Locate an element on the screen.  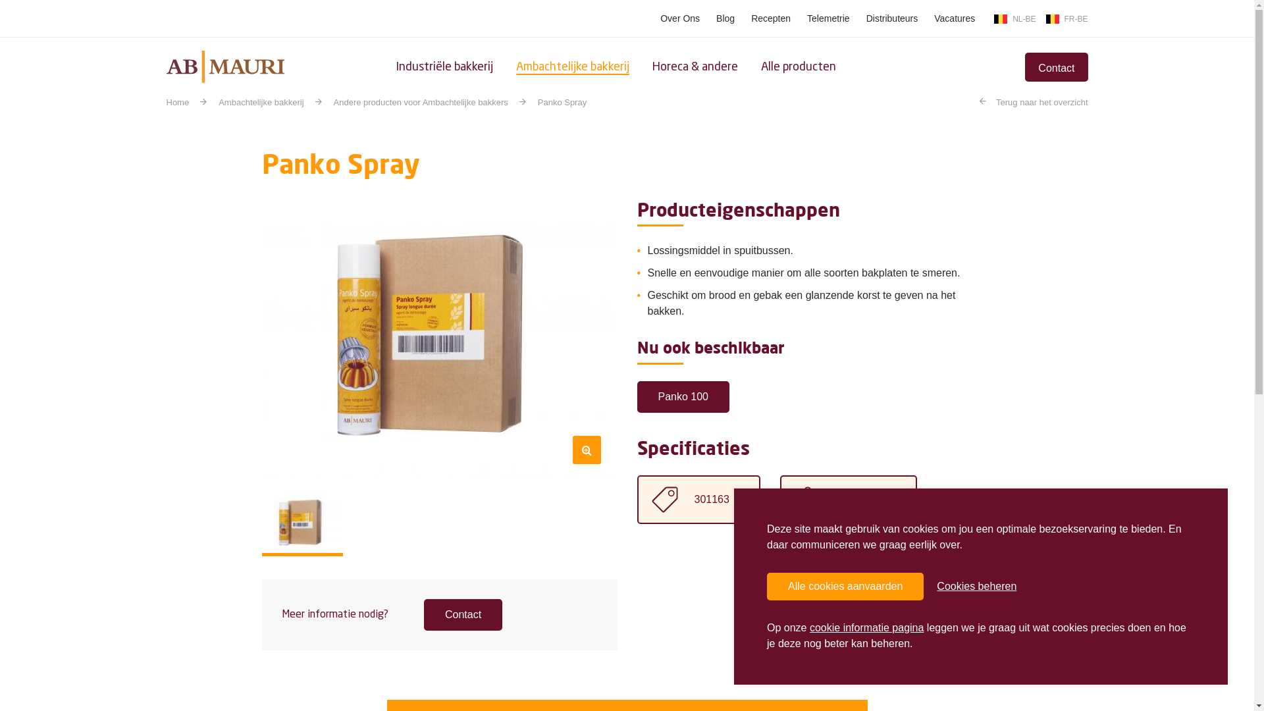
cookie informatie pagina is located at coordinates (866, 628).